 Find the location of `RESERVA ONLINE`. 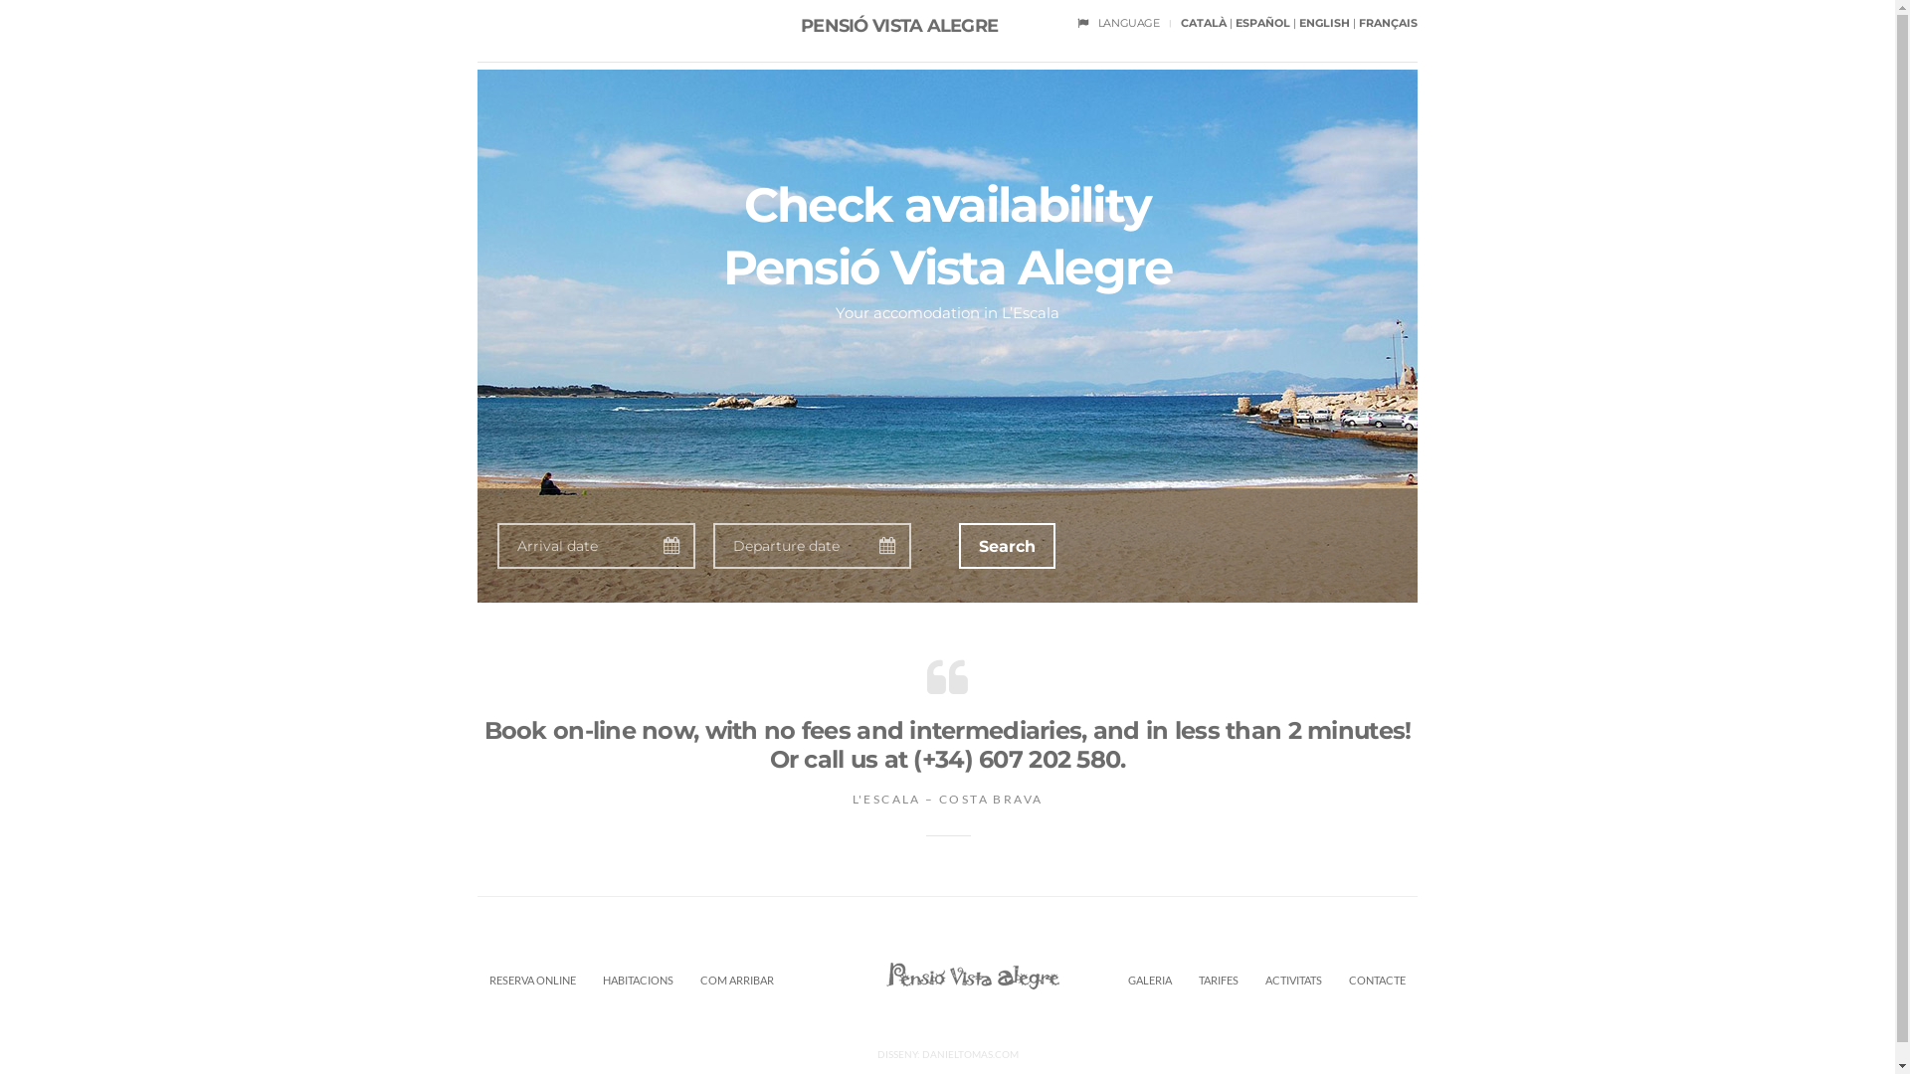

RESERVA ONLINE is located at coordinates (532, 983).